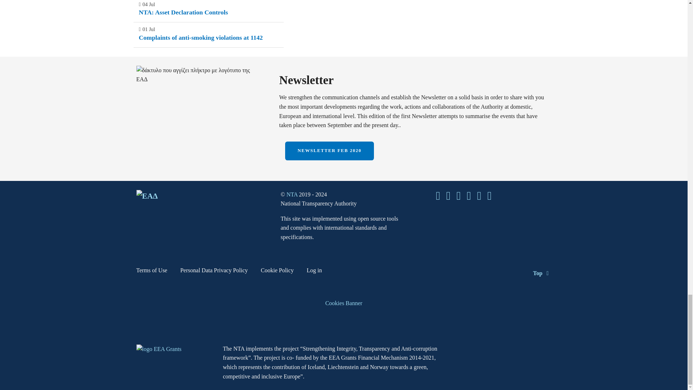 This screenshot has width=693, height=390. I want to click on Log in, so click(314, 272).